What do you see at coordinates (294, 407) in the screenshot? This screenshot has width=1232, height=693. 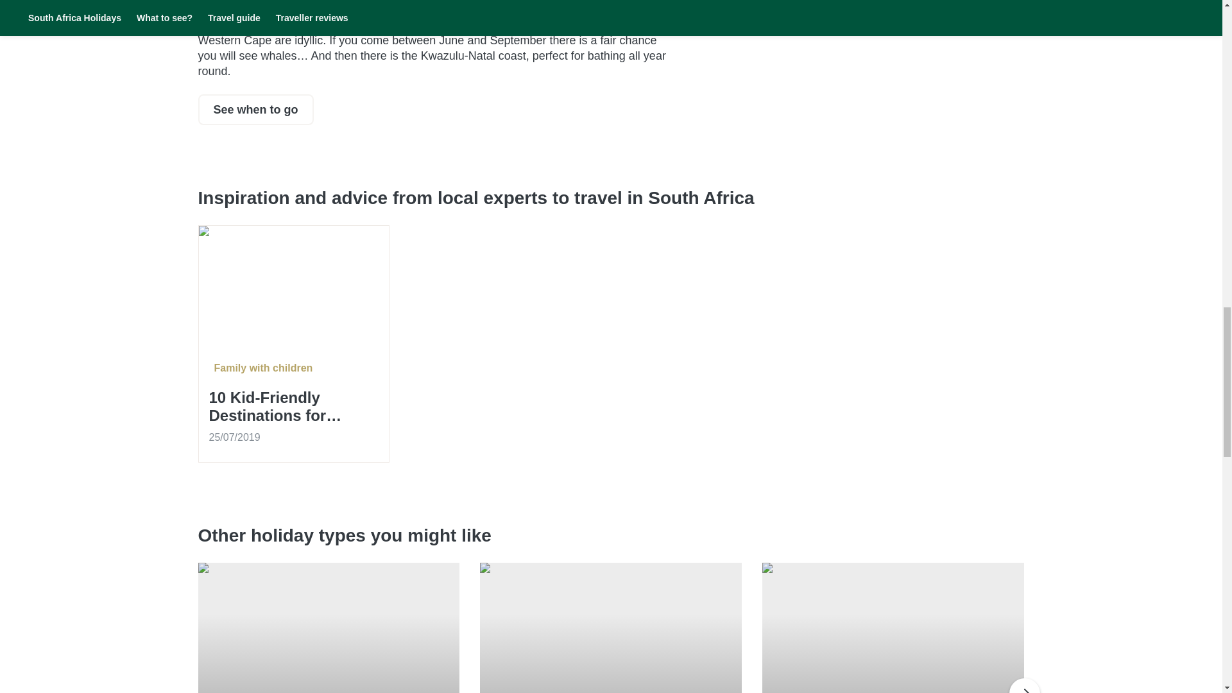 I see `10 Kid-Friendly Destinations for Spotting Wildlife` at bounding box center [294, 407].